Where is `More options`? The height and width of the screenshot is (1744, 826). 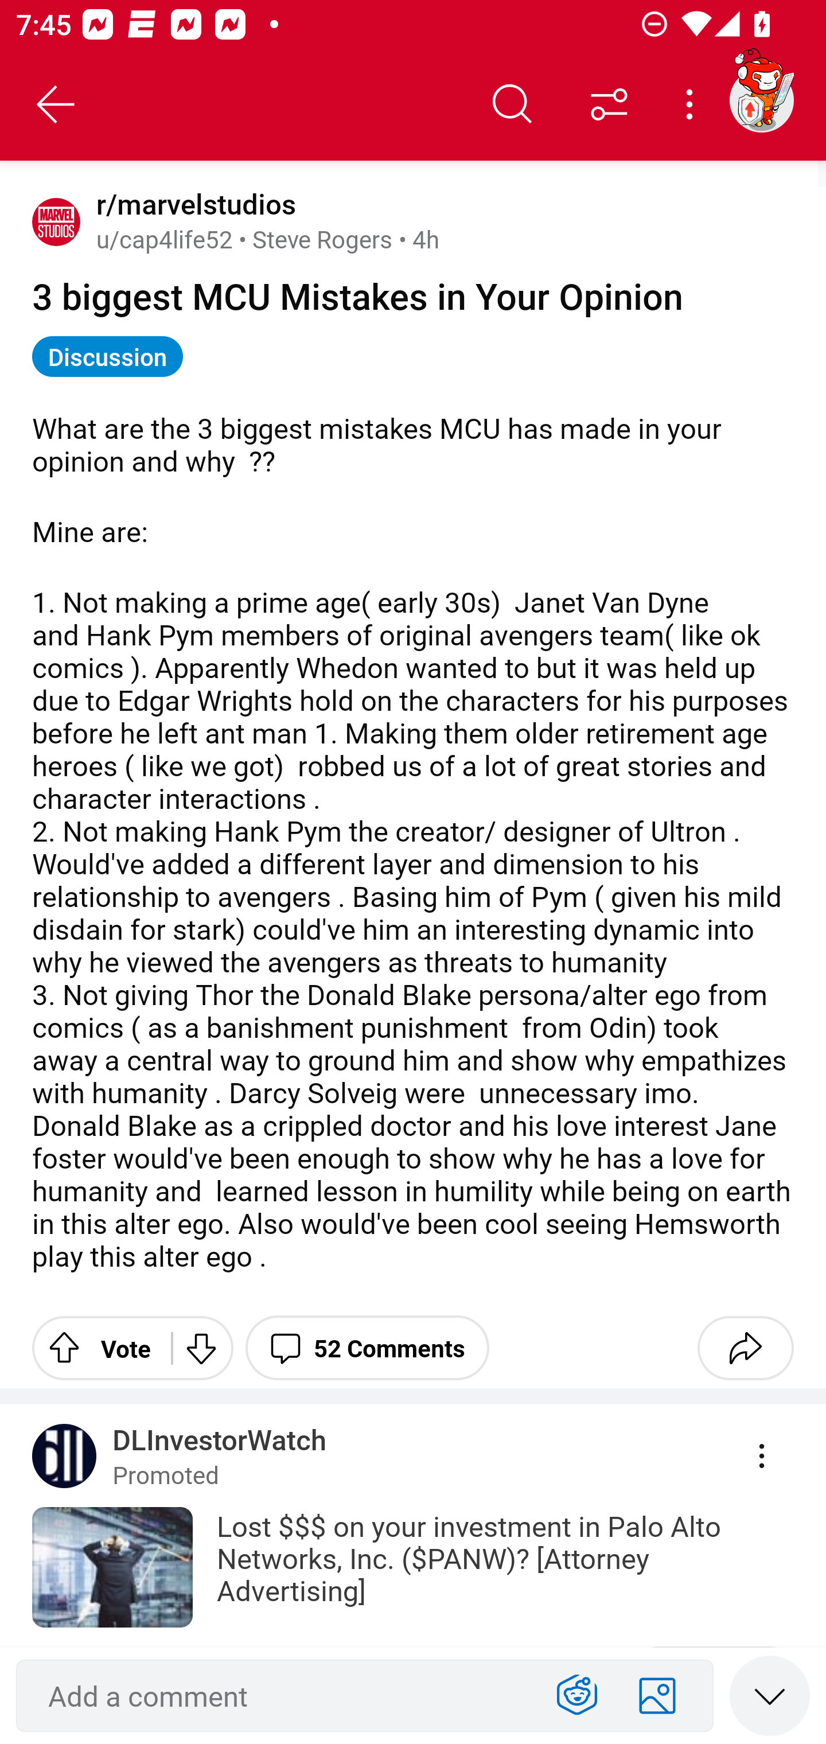
More options is located at coordinates (693, 104).